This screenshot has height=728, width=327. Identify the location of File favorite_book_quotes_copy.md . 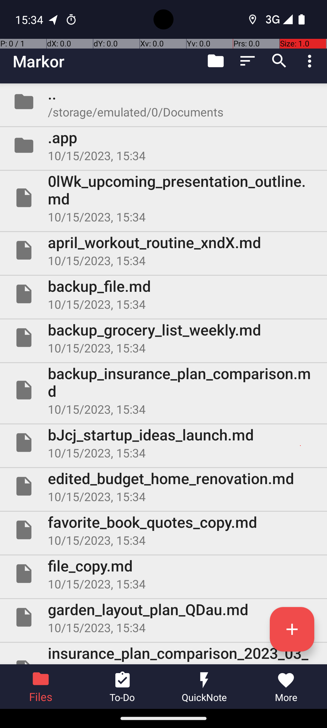
(163, 530).